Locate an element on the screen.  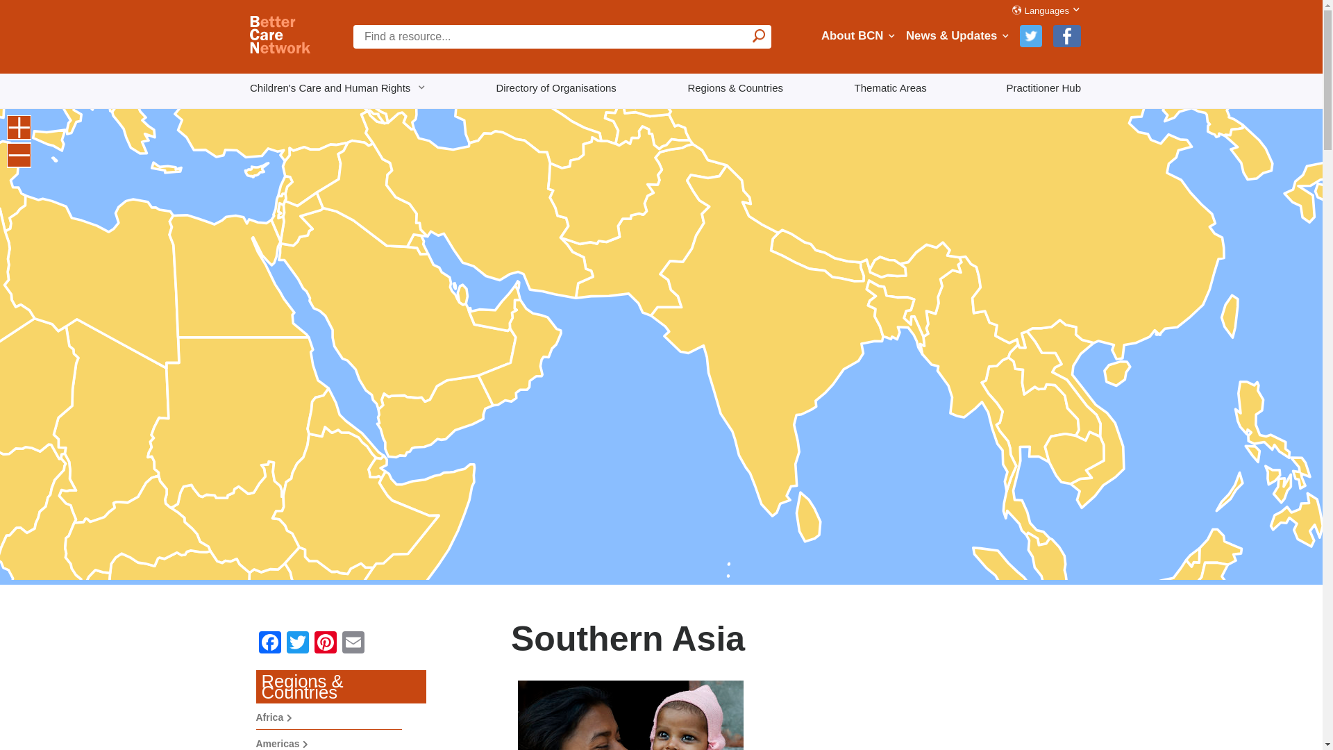
Apply is located at coordinates (760, 36).